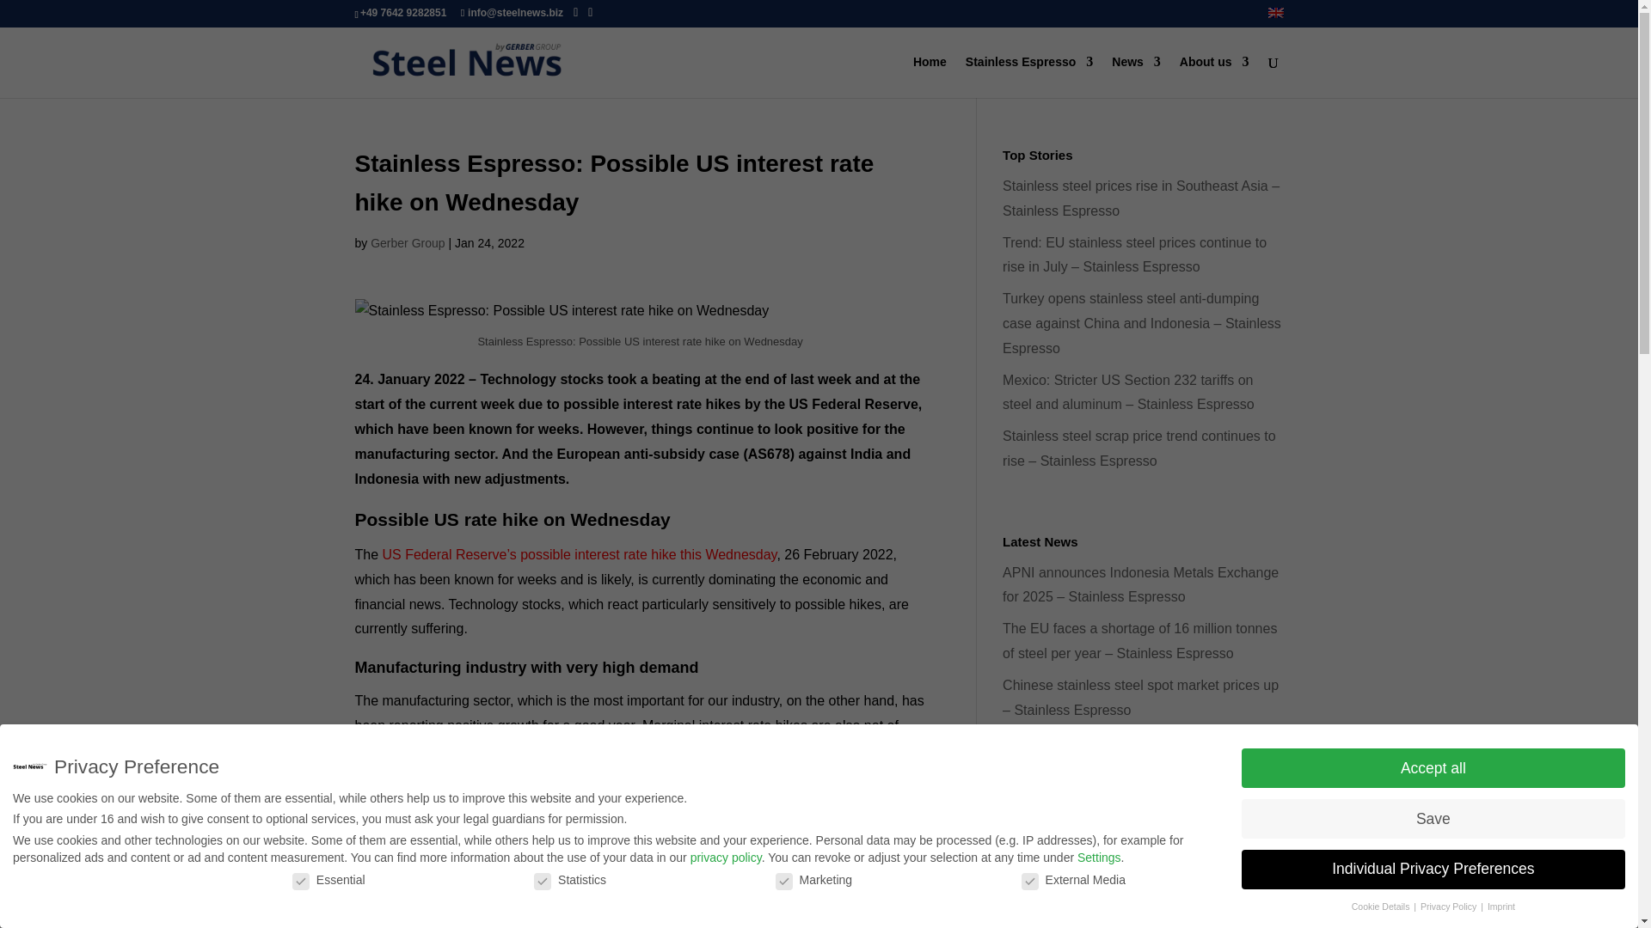 The height and width of the screenshot is (928, 1651). I want to click on Posts by Gerber Group, so click(407, 242).